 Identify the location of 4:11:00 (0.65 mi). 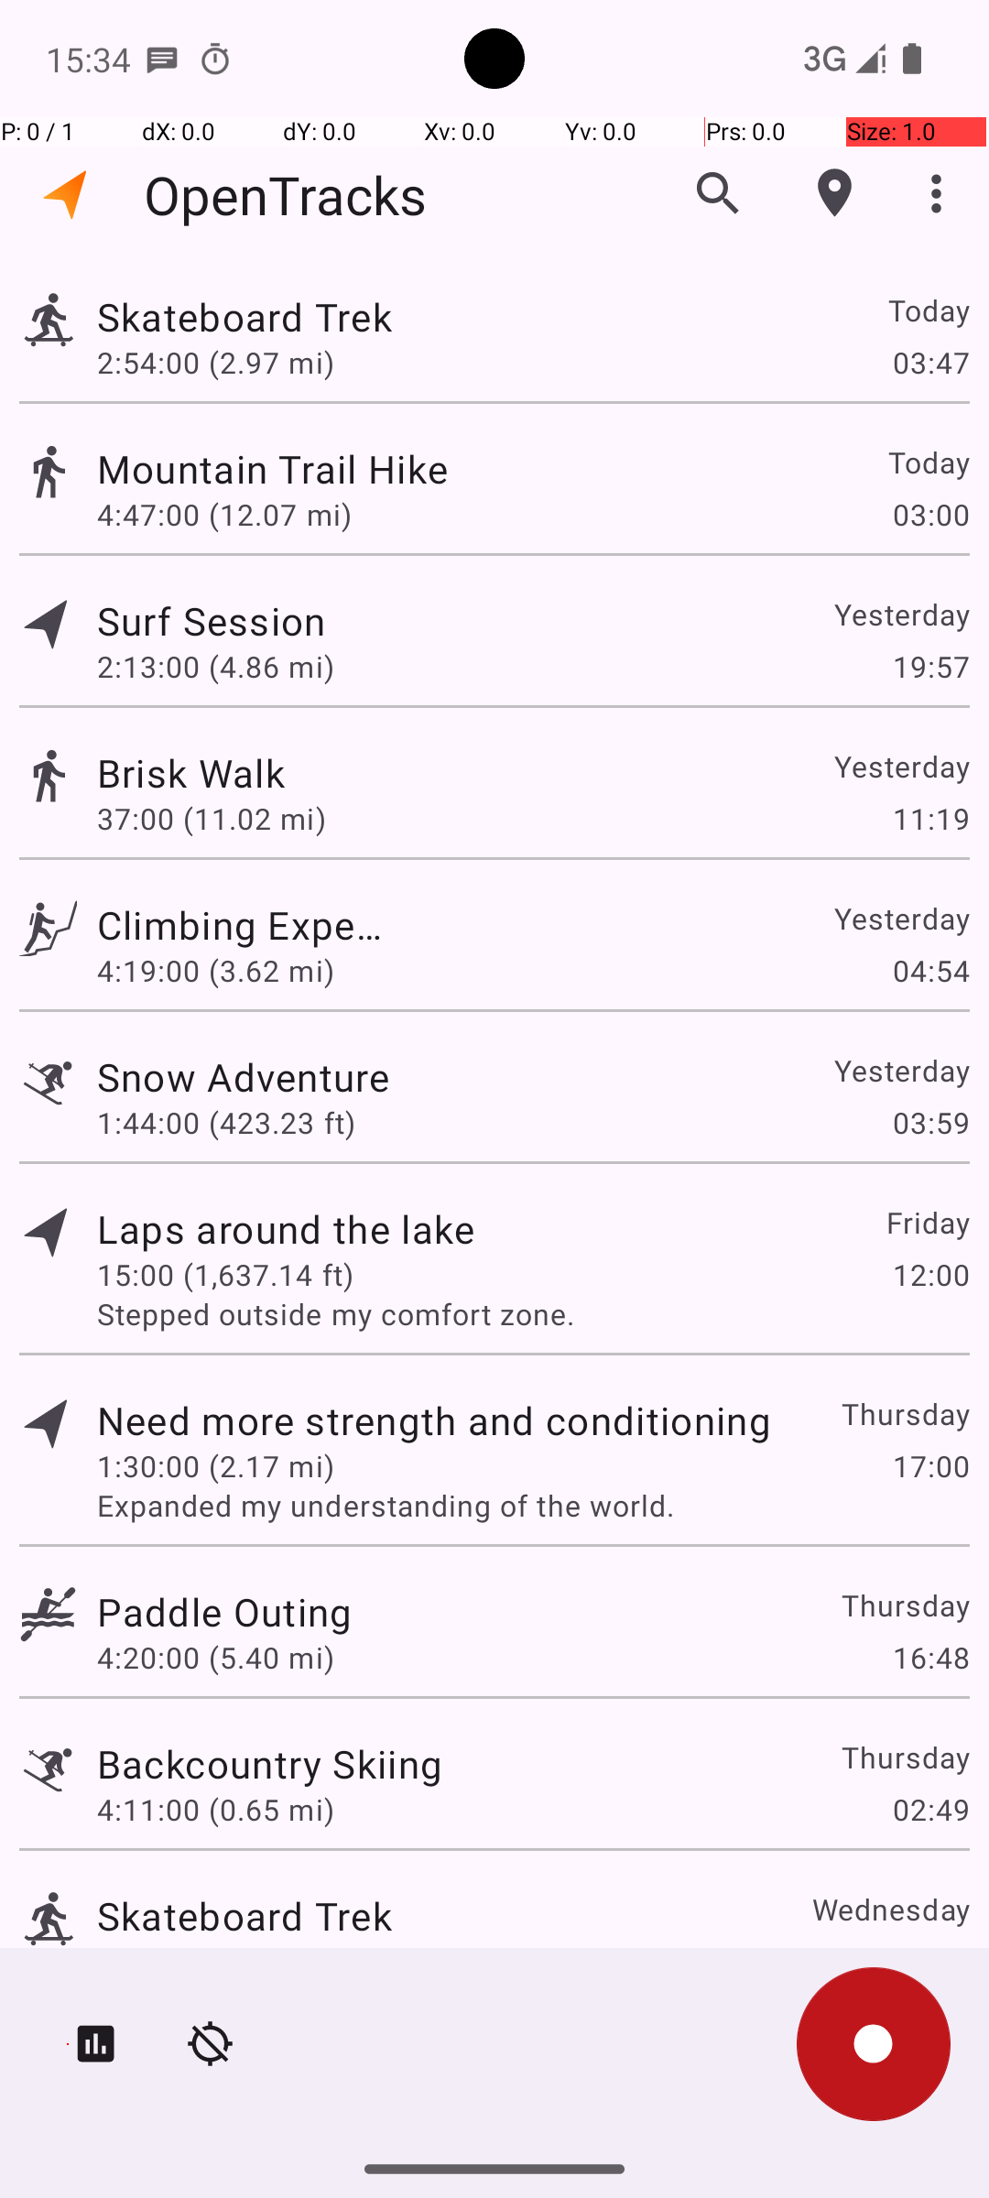
(216, 1810).